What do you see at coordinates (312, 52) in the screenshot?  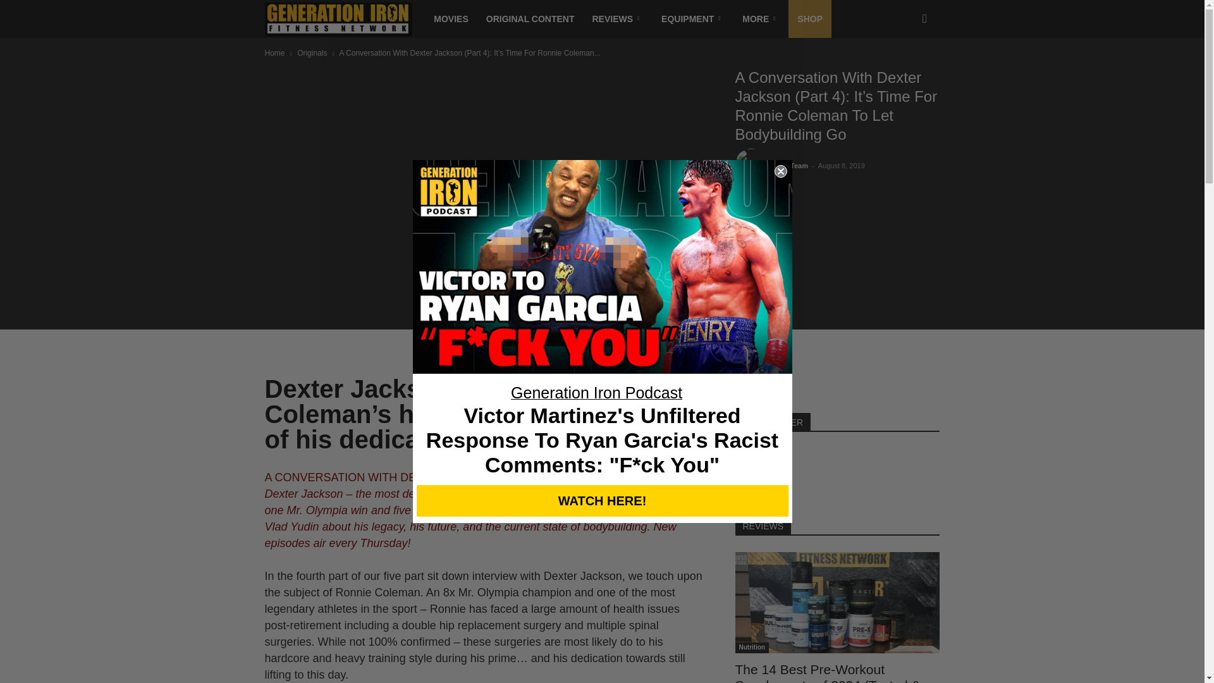 I see `View all posts in Originals` at bounding box center [312, 52].